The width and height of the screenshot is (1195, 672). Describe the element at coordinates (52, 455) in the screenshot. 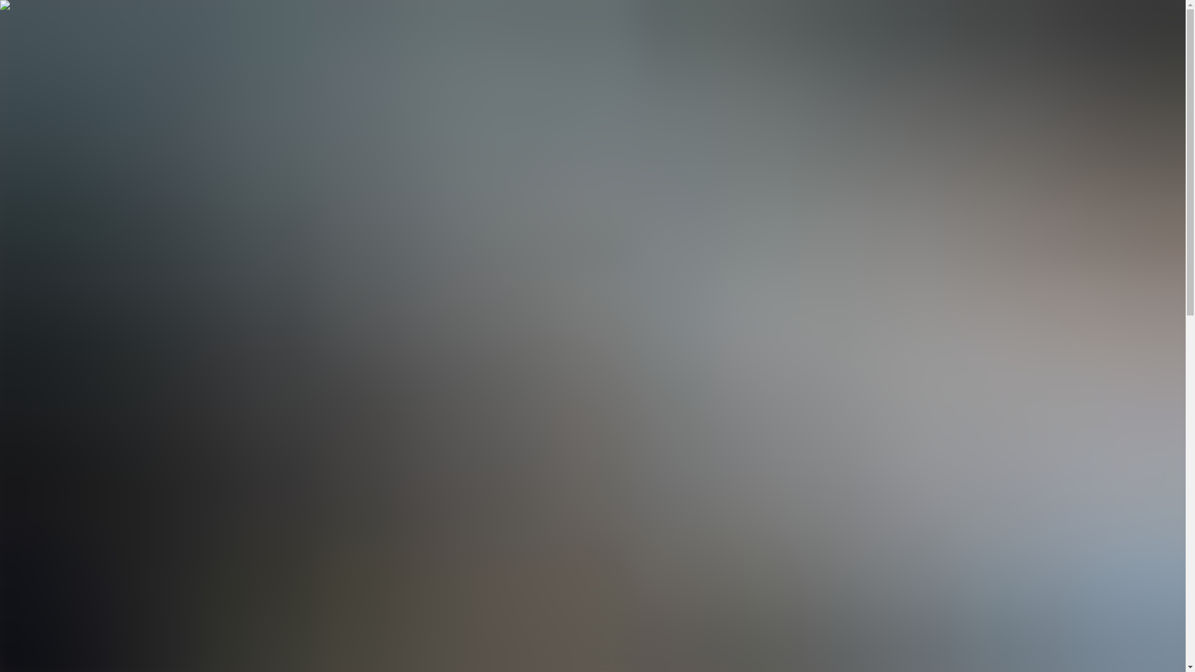

I see `Residential Investment` at that location.